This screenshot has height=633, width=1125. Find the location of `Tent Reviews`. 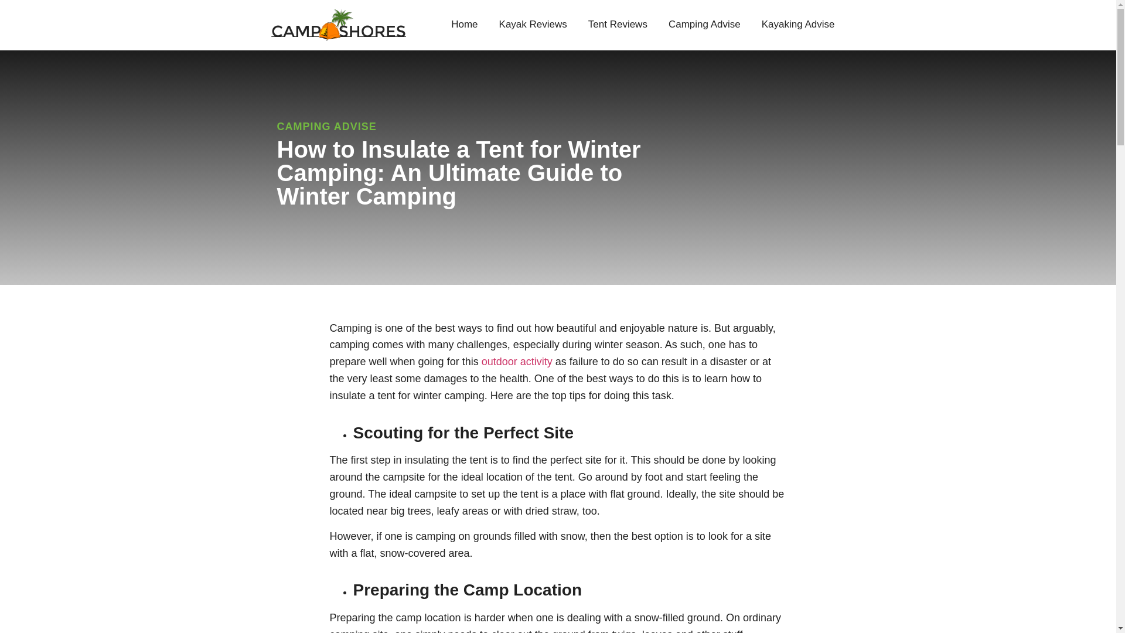

Tent Reviews is located at coordinates (618, 25).